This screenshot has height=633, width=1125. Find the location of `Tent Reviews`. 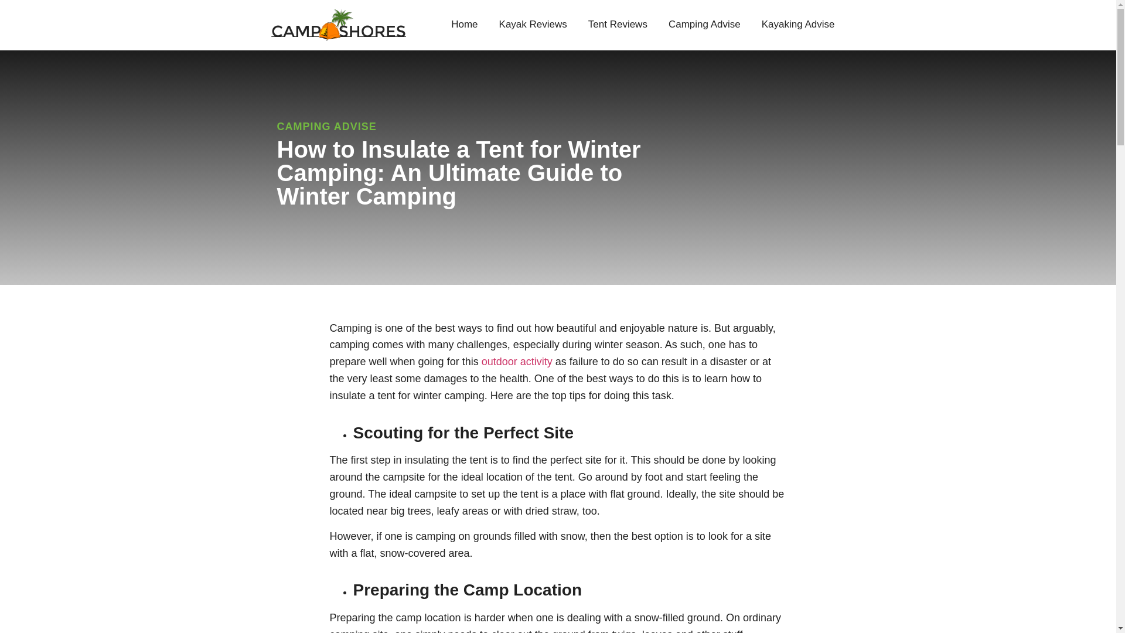

Tent Reviews is located at coordinates (618, 25).